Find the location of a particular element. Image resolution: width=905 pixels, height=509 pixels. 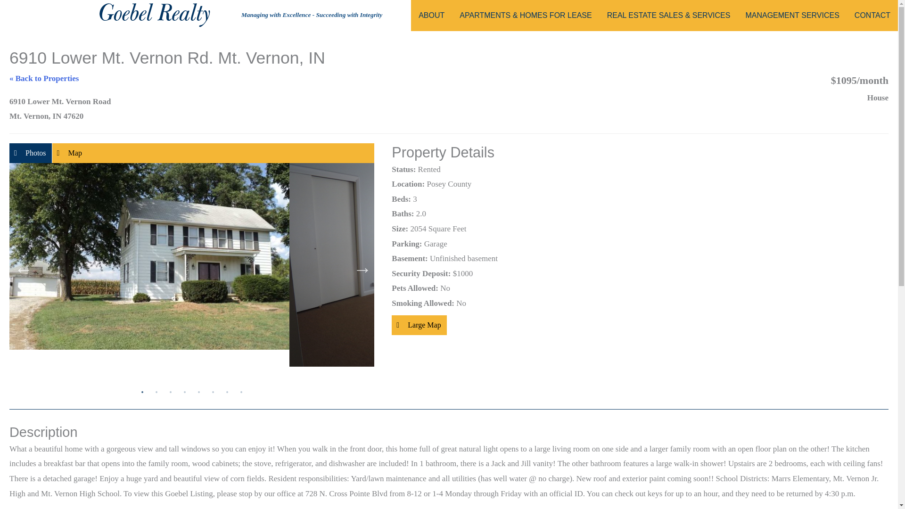

Photos is located at coordinates (30, 153).